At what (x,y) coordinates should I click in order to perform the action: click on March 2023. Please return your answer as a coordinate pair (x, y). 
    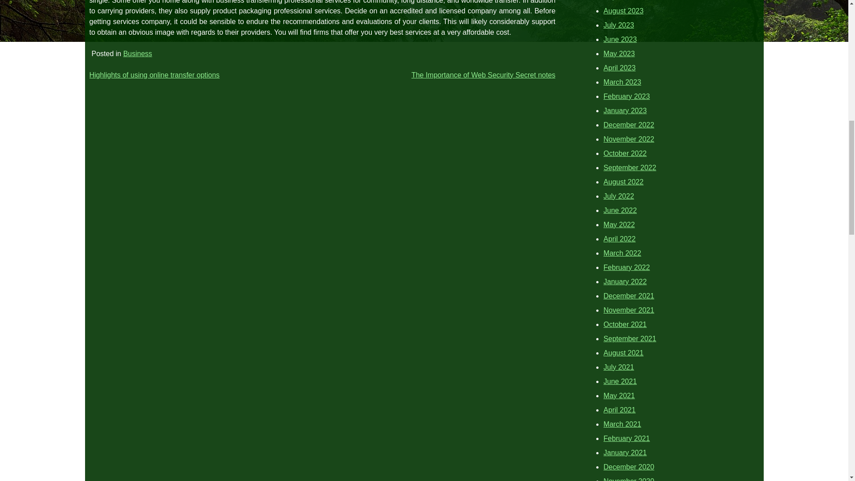
    Looking at the image, I should click on (623, 82).